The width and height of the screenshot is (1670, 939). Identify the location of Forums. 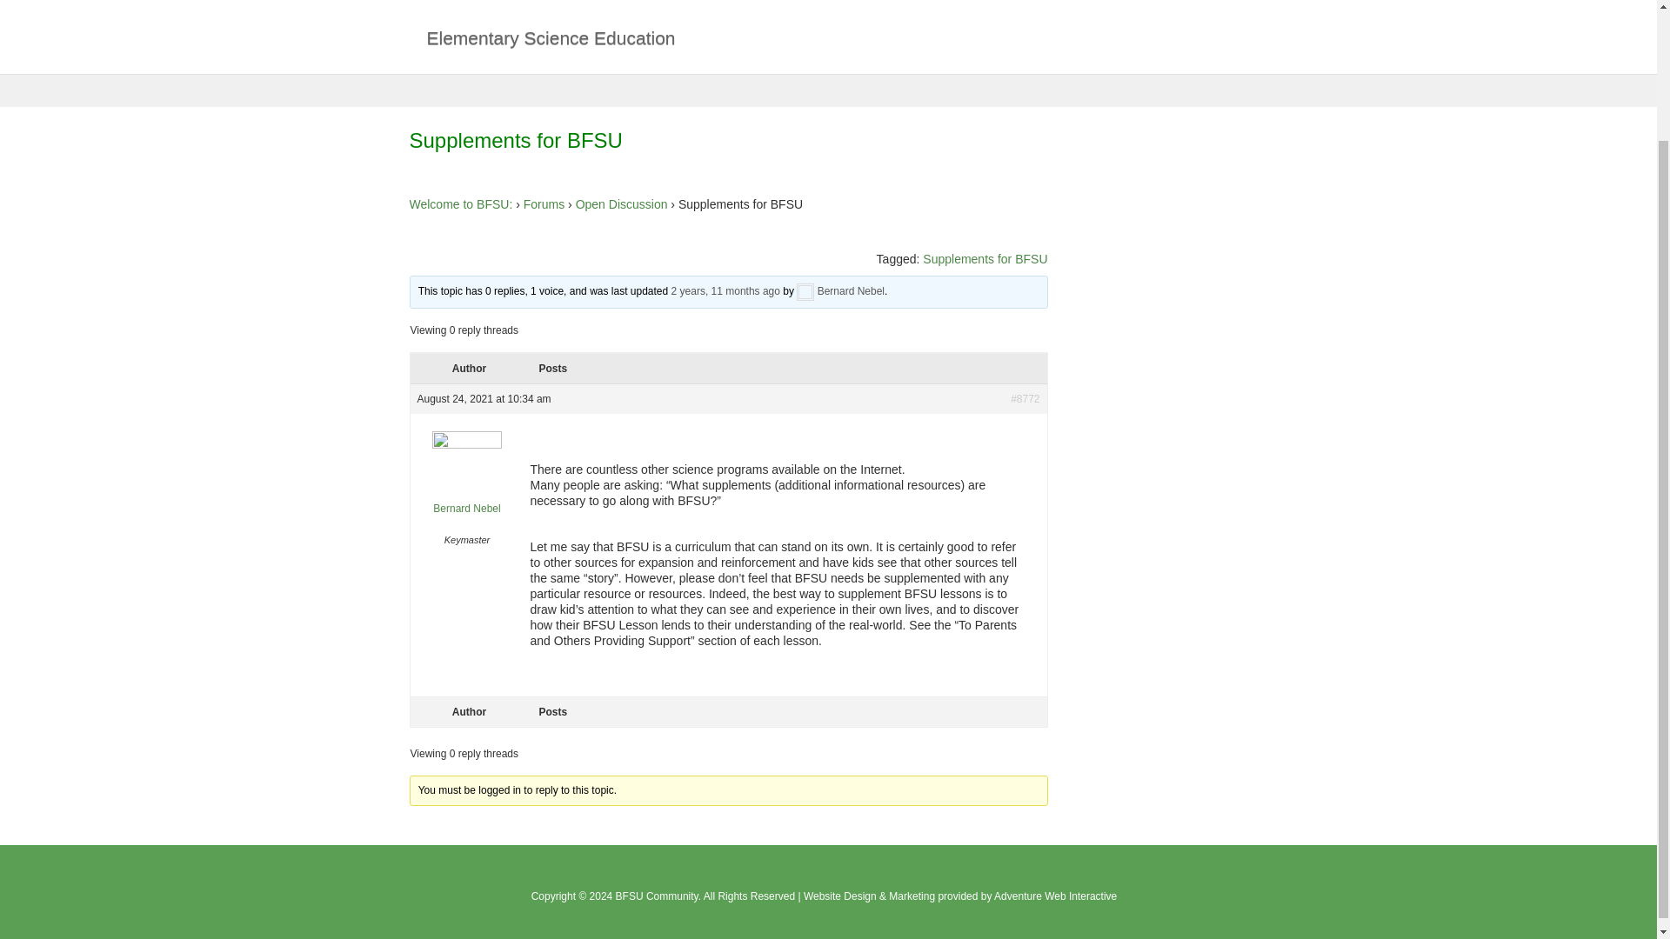
(544, 203).